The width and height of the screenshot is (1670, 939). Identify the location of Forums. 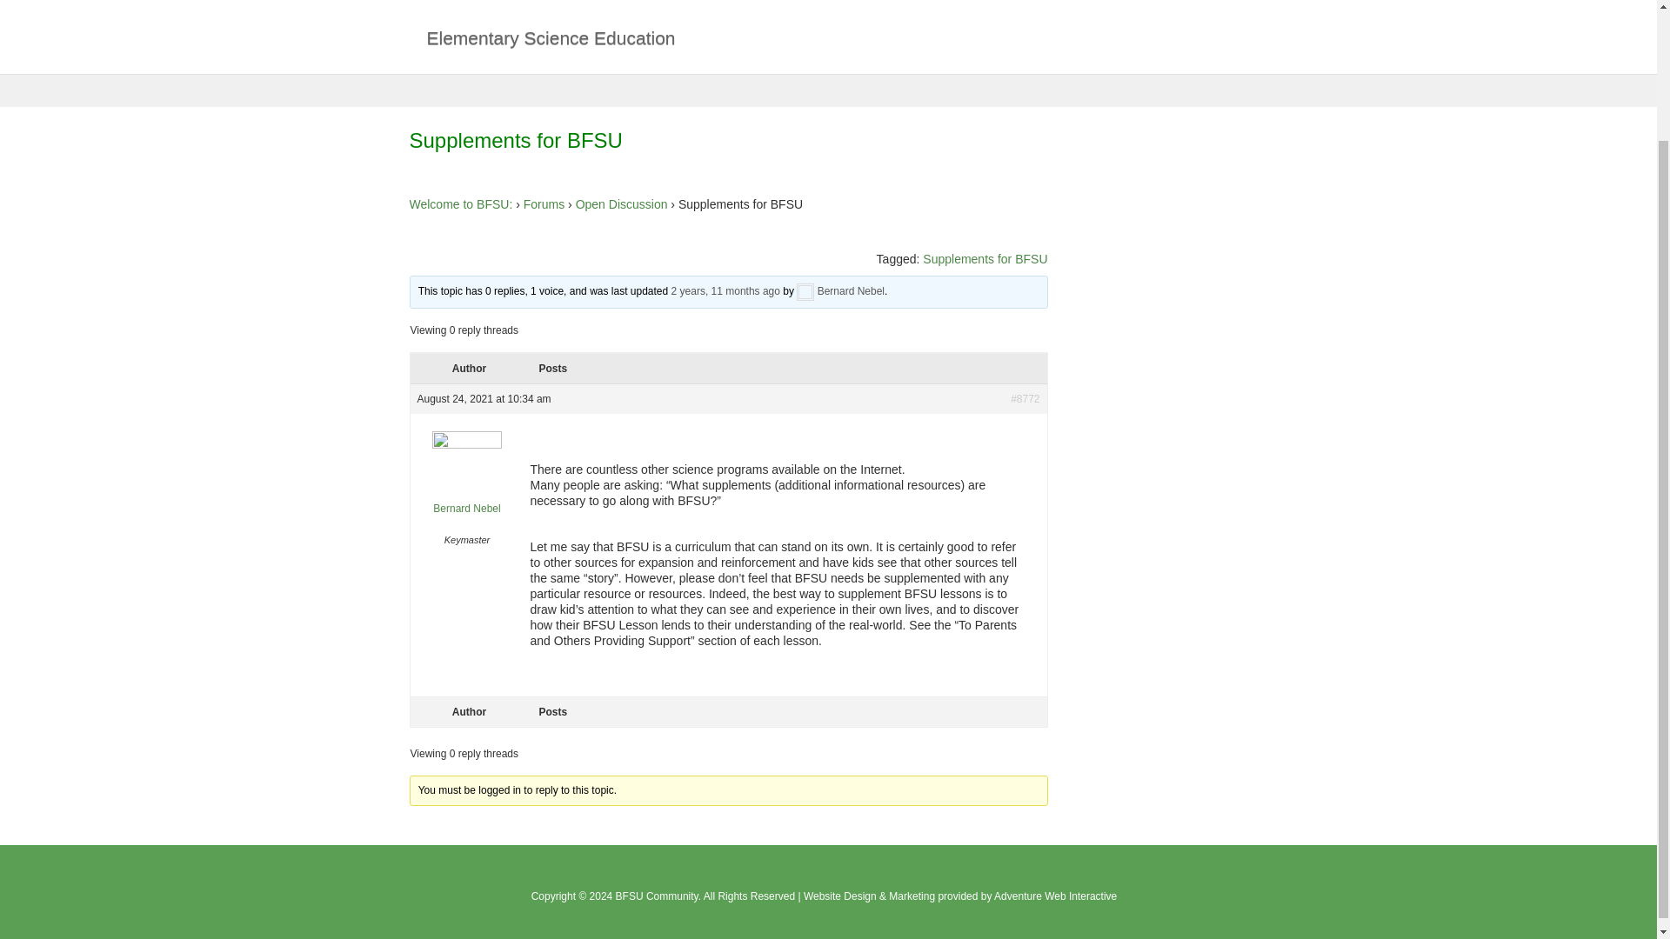
(544, 203).